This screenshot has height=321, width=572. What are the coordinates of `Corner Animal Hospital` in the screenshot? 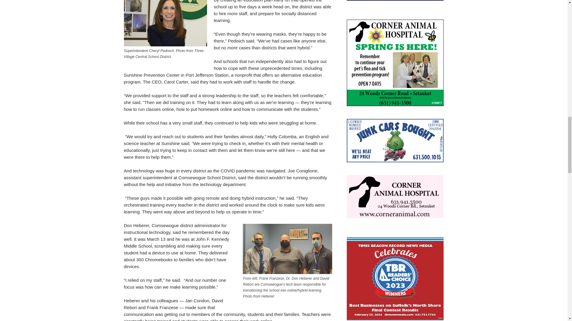 It's located at (395, 197).